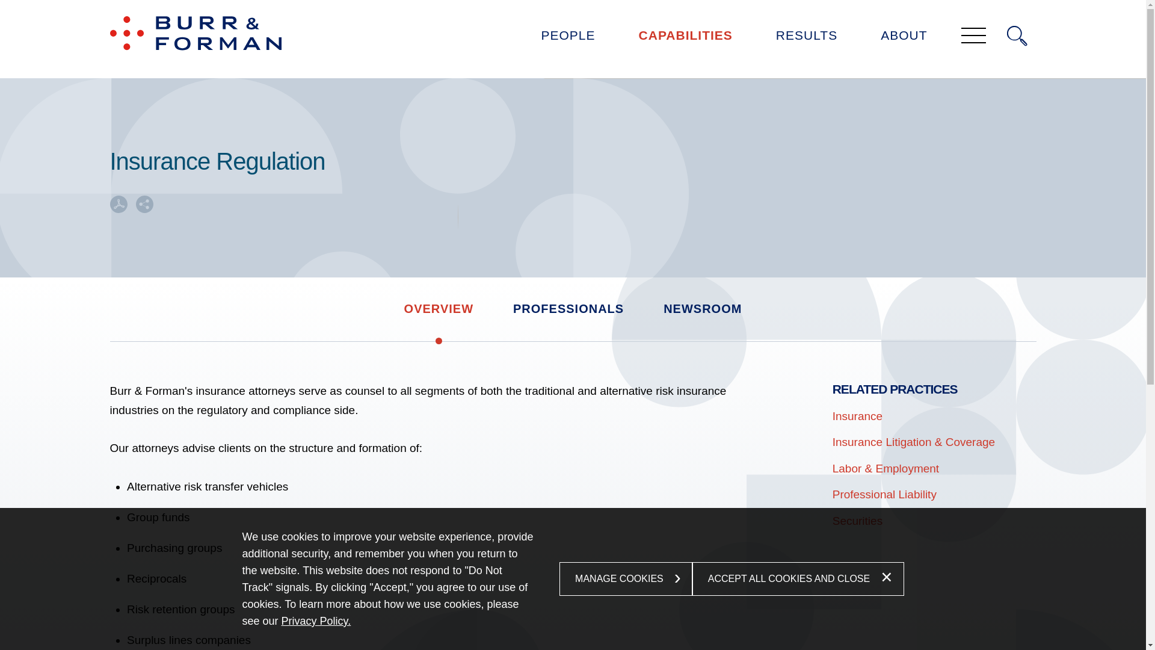  Describe the element at coordinates (118, 208) in the screenshot. I see `Print PDF` at that location.